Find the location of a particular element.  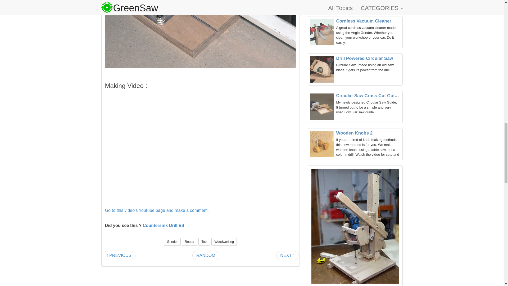

Router is located at coordinates (189, 242).